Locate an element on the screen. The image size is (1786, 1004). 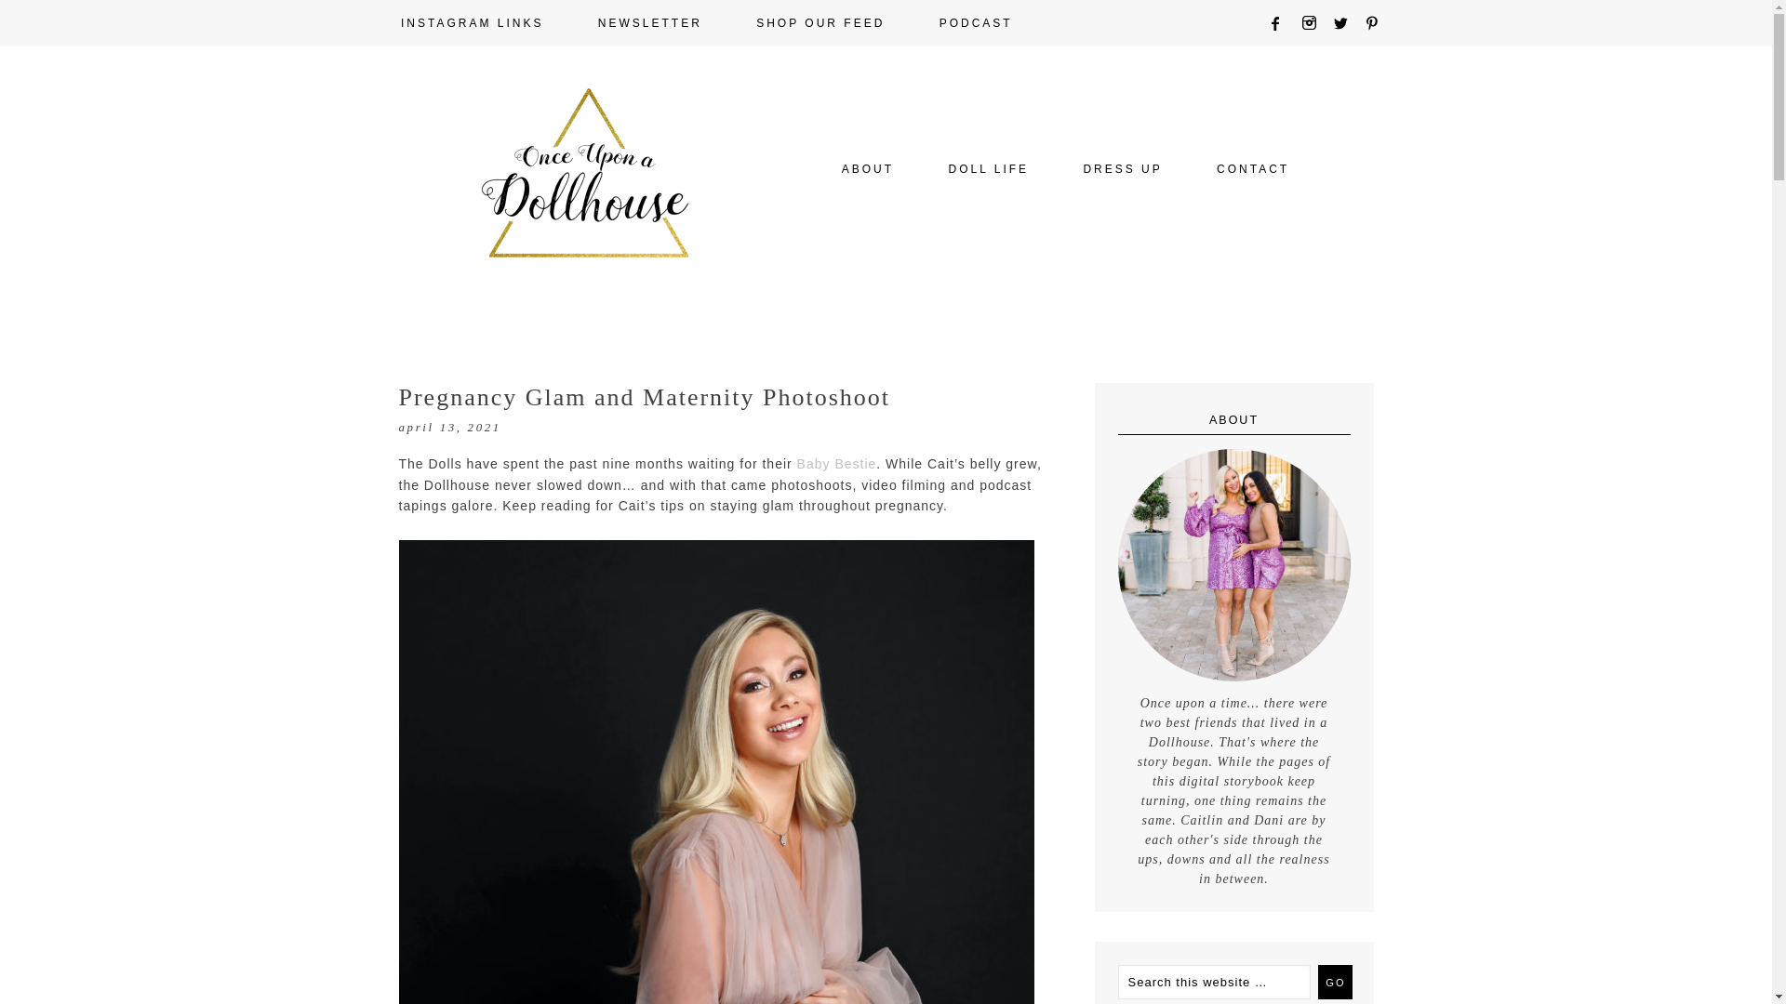
PODCAST is located at coordinates (976, 22).